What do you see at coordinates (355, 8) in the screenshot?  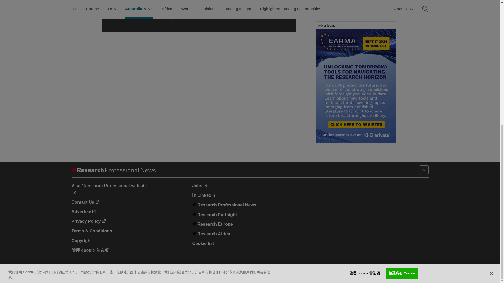 I see `3rd party ad content` at bounding box center [355, 8].